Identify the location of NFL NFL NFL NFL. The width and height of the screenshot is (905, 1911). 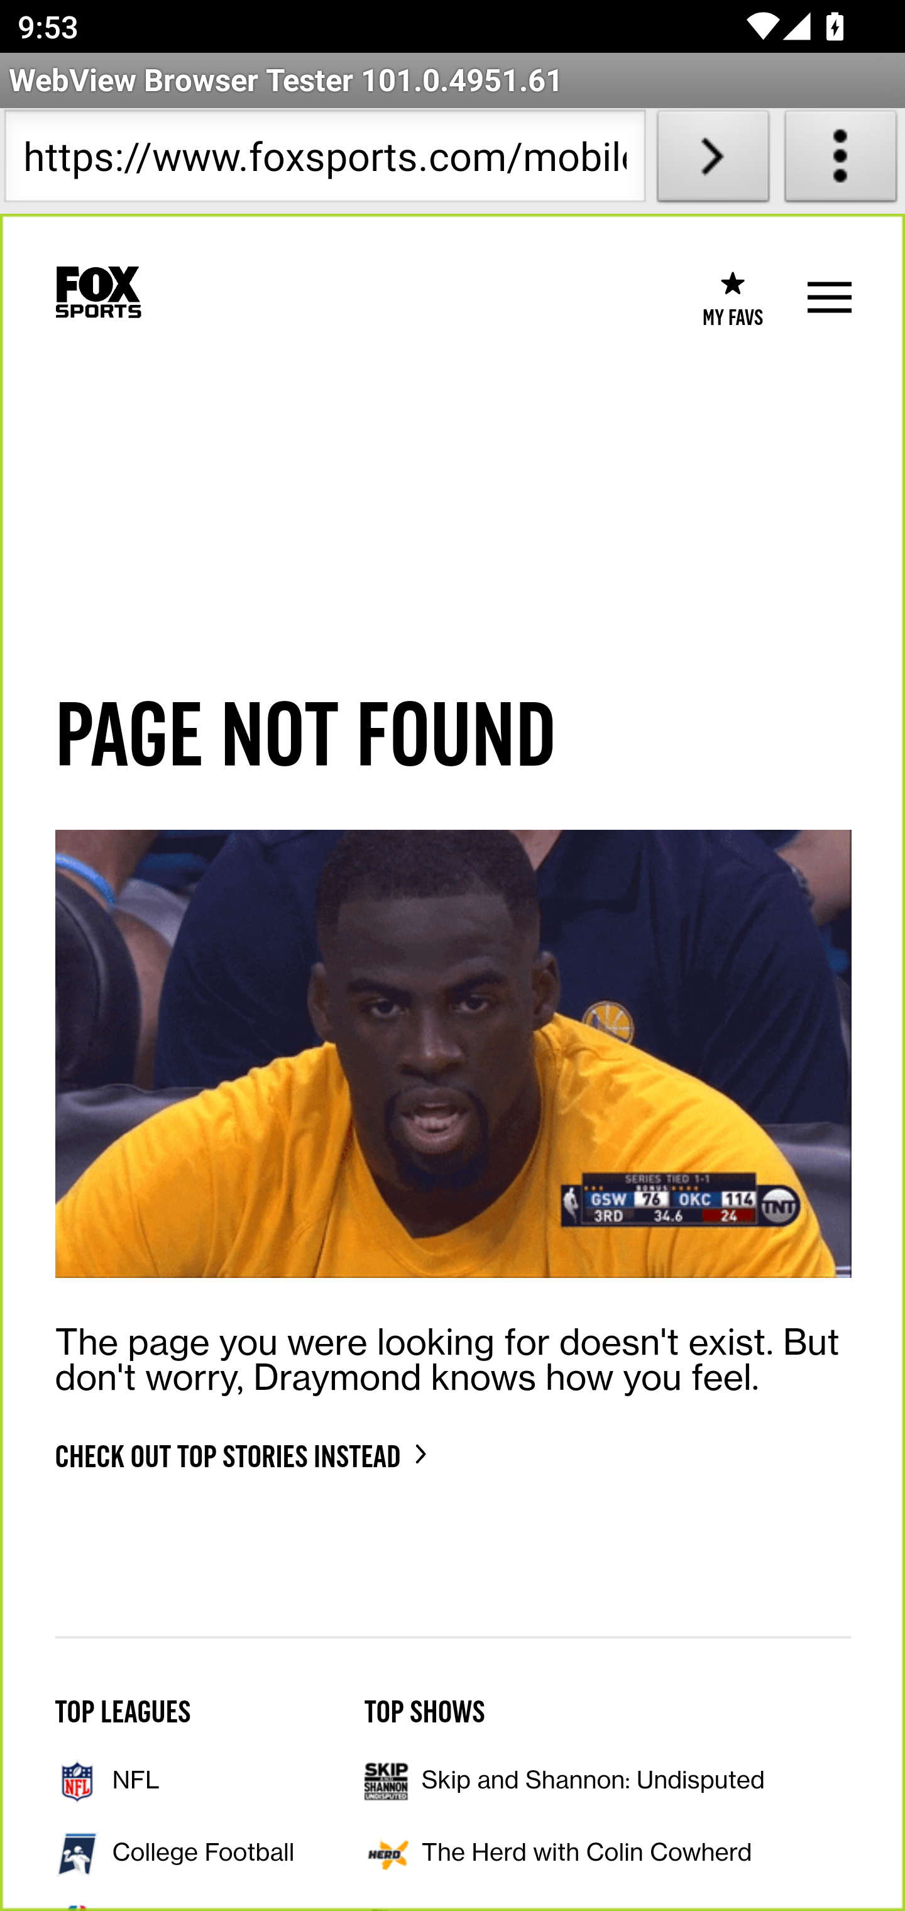
(177, 1780).